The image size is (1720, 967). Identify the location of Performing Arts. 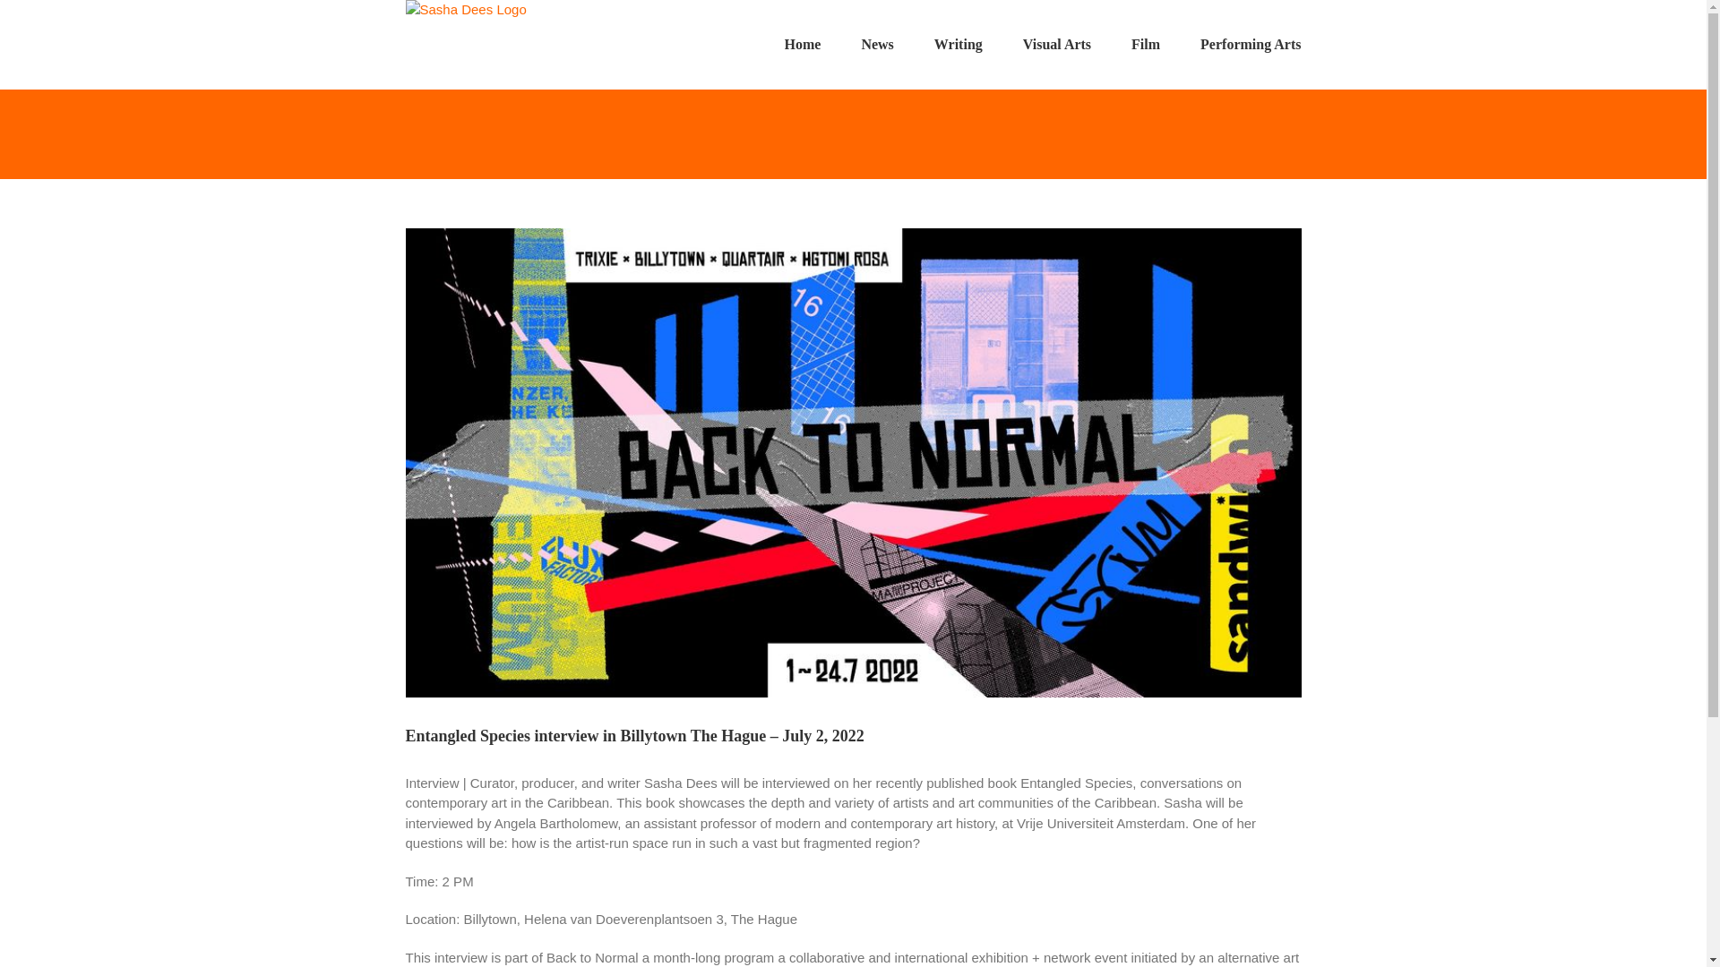
(1251, 45).